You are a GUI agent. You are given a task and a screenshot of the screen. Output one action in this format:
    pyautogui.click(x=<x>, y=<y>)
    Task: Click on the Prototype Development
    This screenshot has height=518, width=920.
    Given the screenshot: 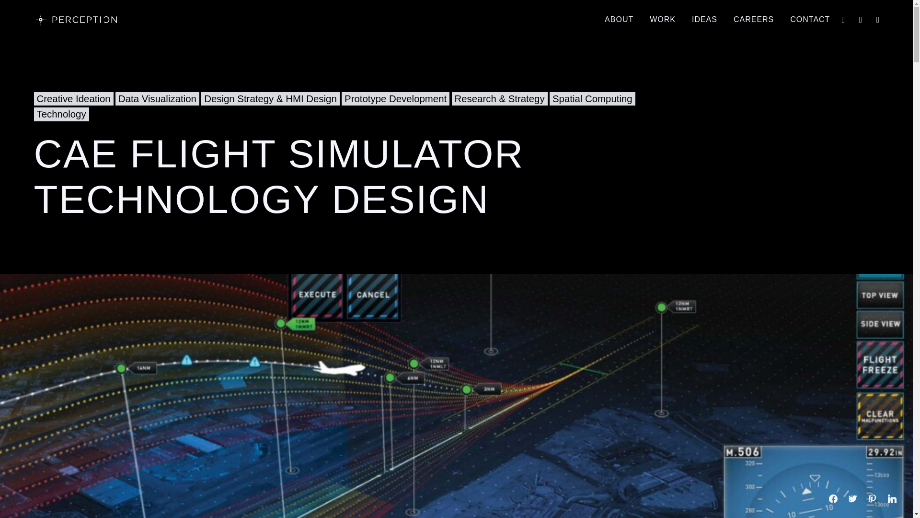 What is the action you would take?
    pyautogui.click(x=395, y=99)
    